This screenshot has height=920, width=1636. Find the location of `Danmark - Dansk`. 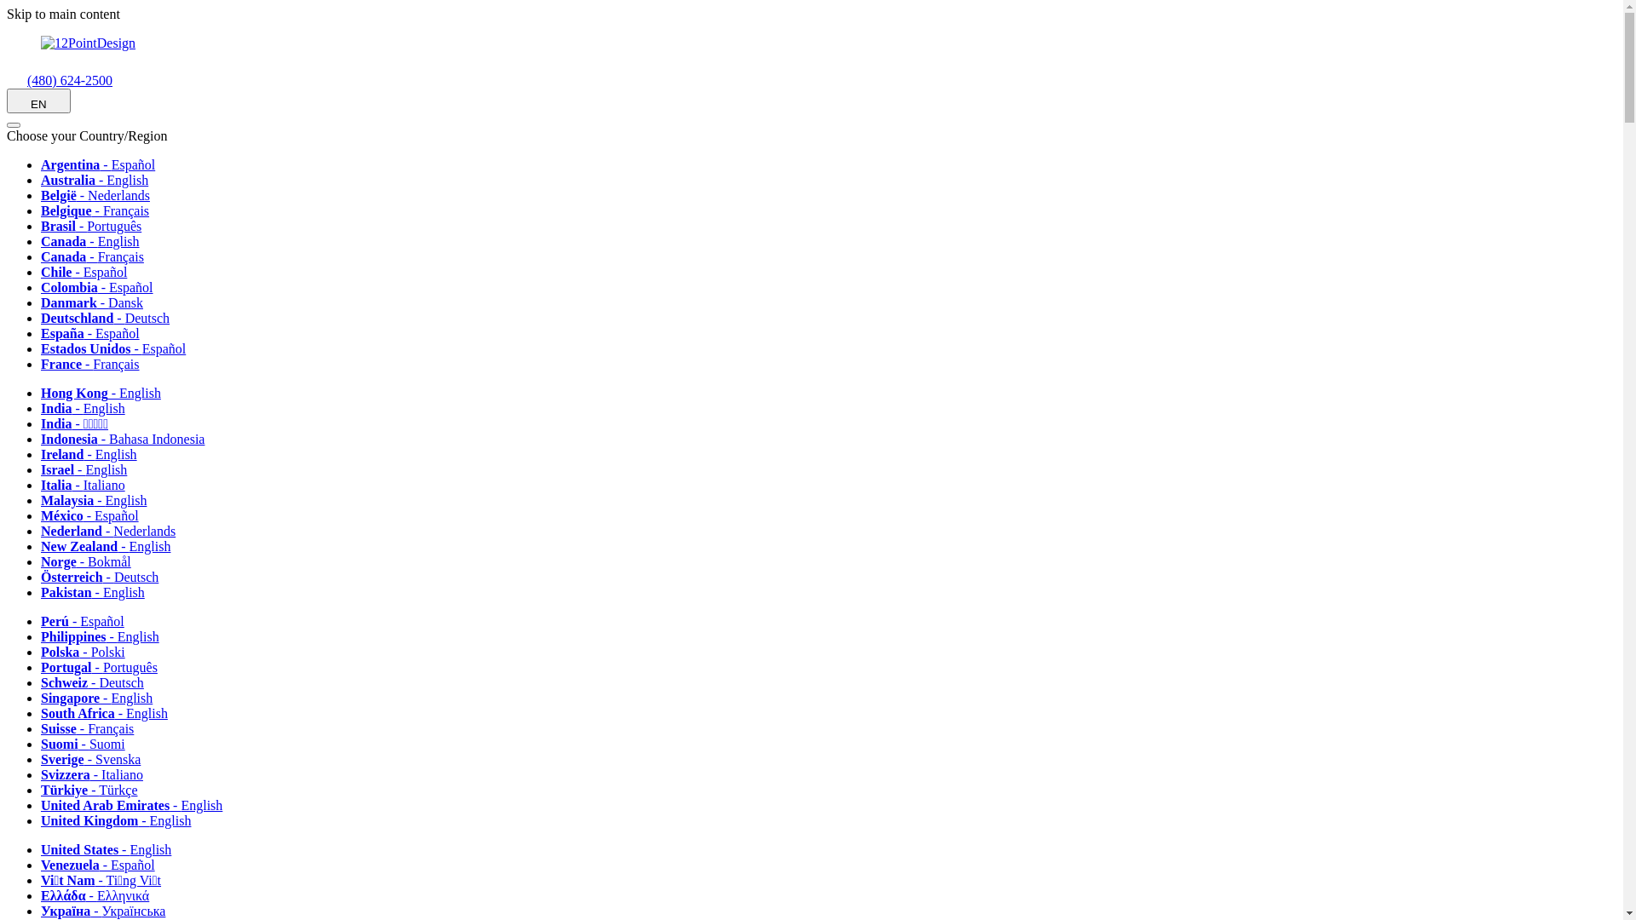

Danmark - Dansk is located at coordinates (98, 303).